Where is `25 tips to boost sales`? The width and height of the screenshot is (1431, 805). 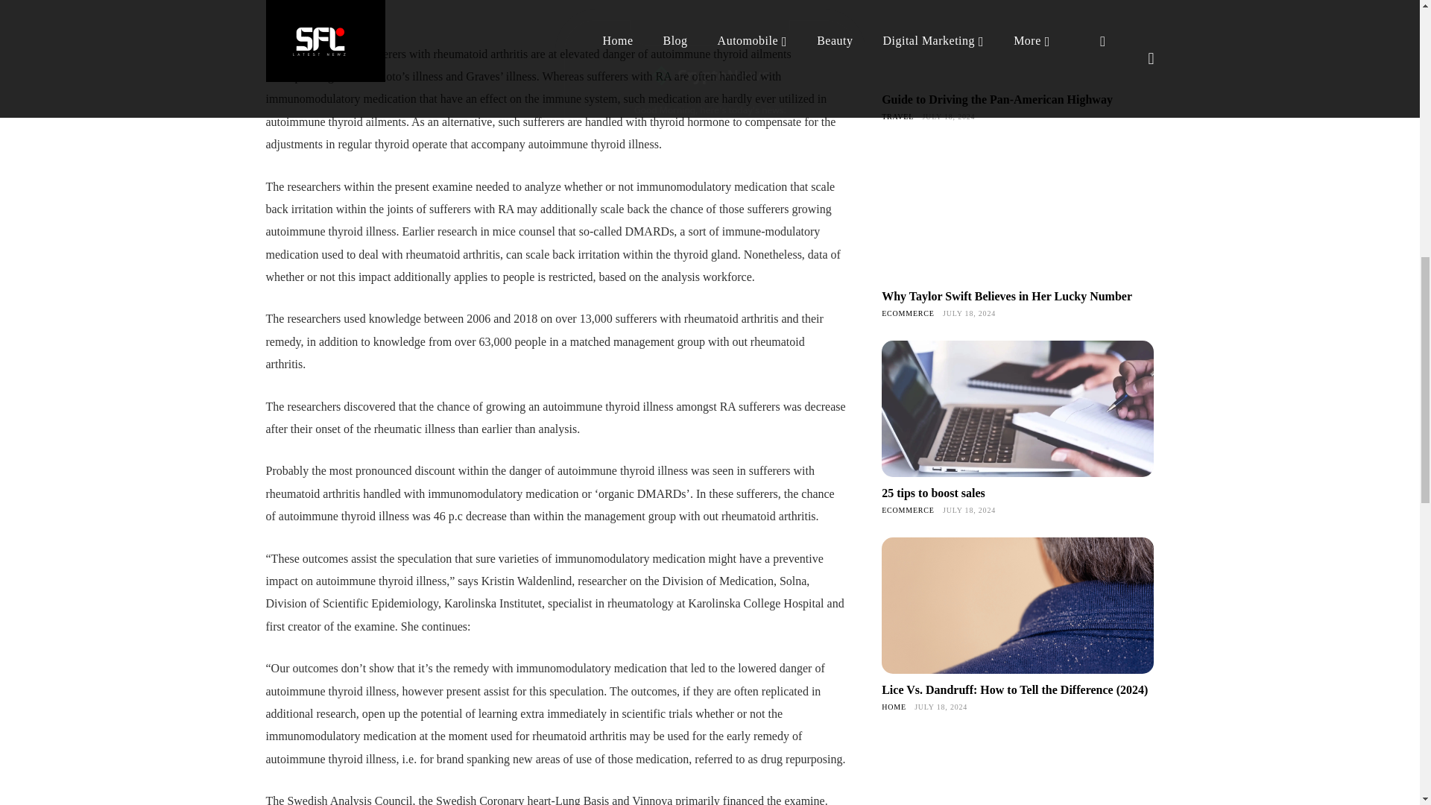
25 tips to boost sales is located at coordinates (1017, 408).